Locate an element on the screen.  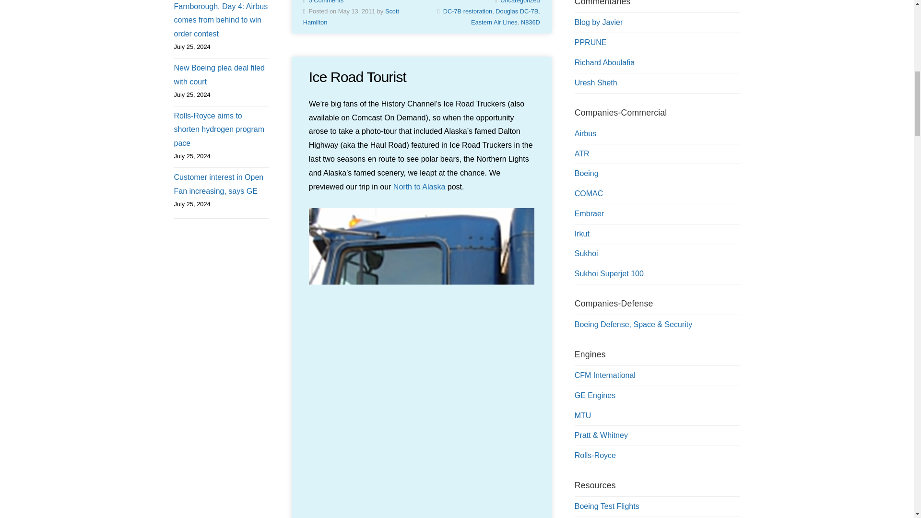
North to Alaska is located at coordinates (419, 187).